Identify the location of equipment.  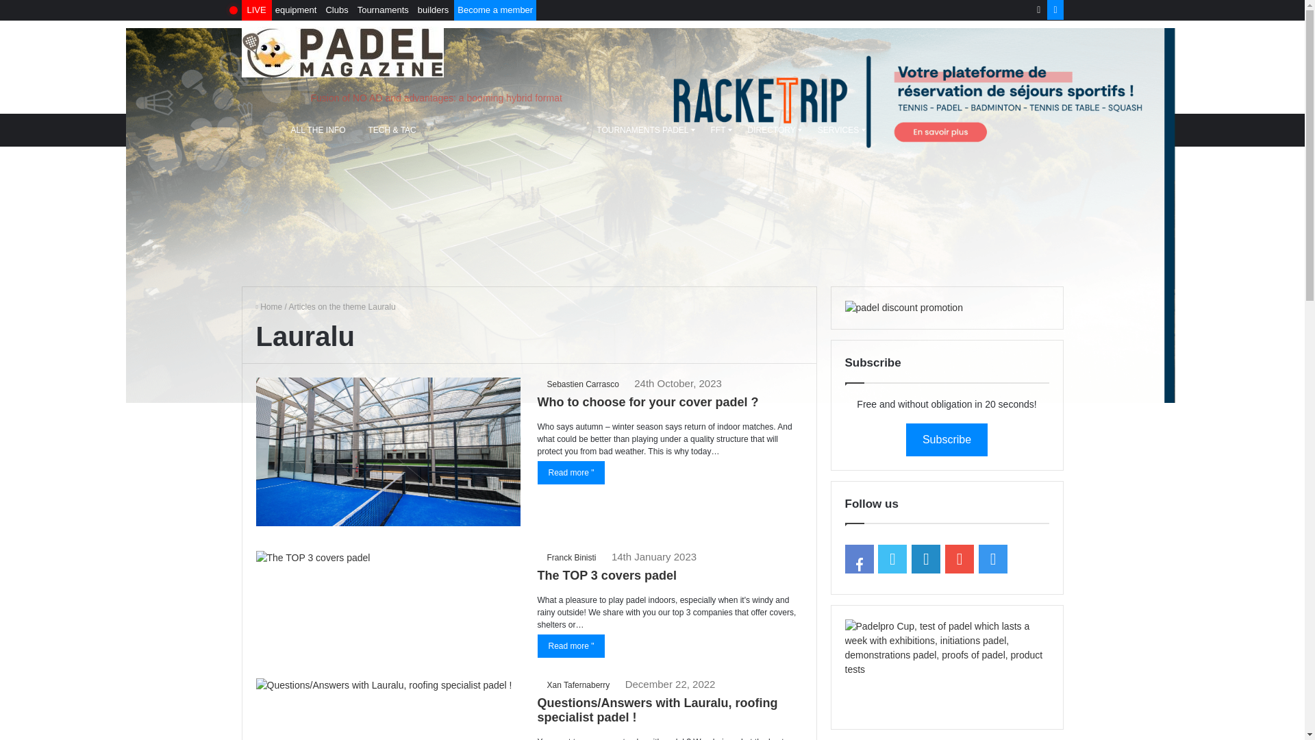
(296, 10).